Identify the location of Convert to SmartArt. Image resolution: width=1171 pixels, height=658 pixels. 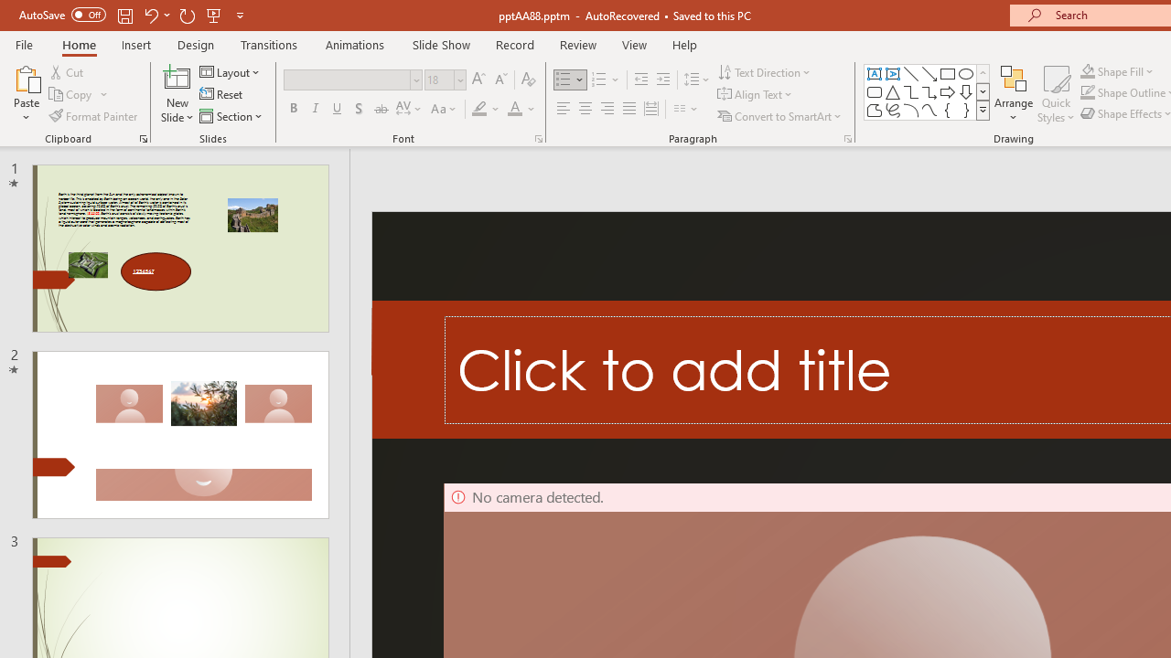
(780, 115).